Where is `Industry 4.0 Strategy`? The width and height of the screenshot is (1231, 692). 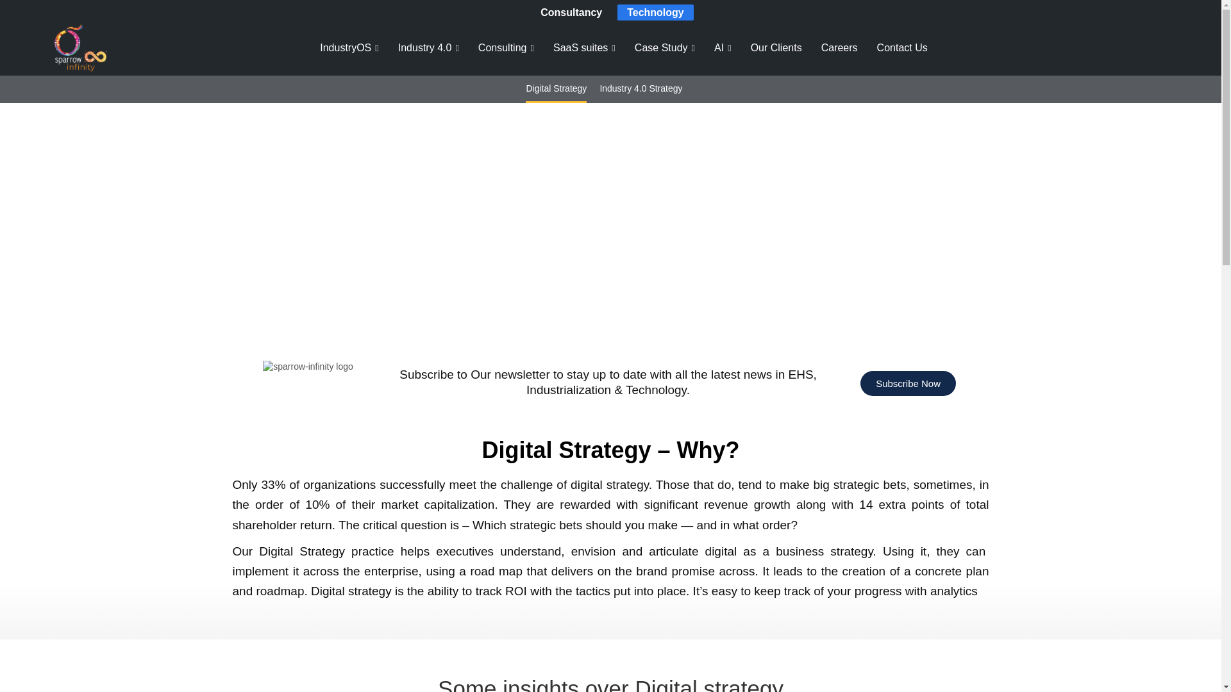 Industry 4.0 Strategy is located at coordinates (641, 88).